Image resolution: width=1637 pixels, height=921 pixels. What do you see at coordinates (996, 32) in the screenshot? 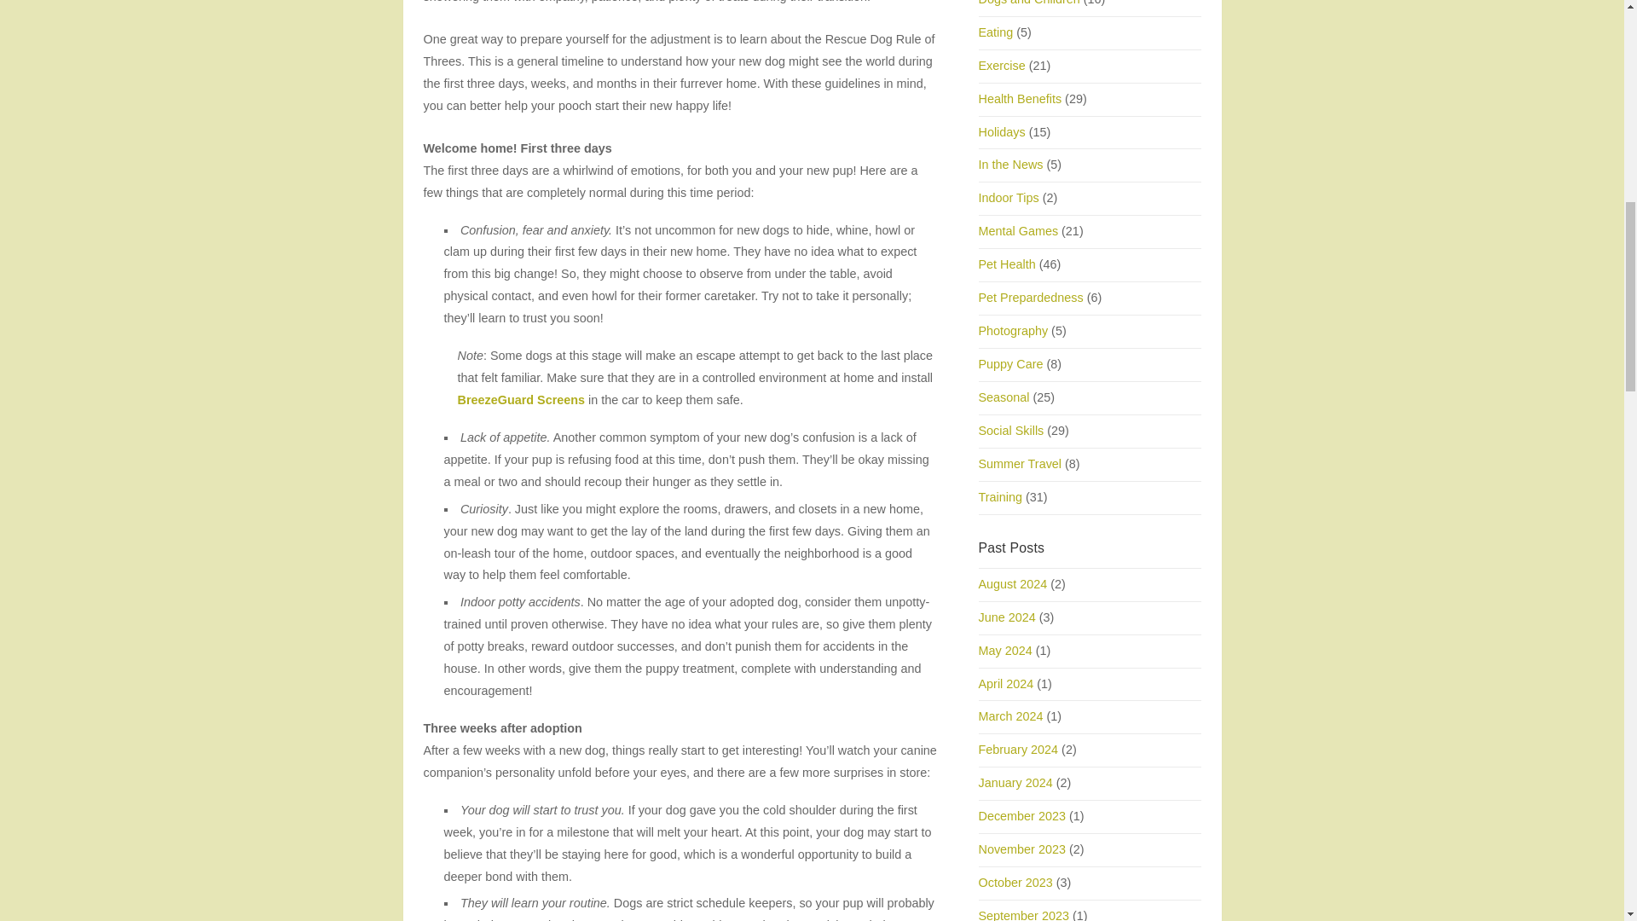
I see `Eating` at bounding box center [996, 32].